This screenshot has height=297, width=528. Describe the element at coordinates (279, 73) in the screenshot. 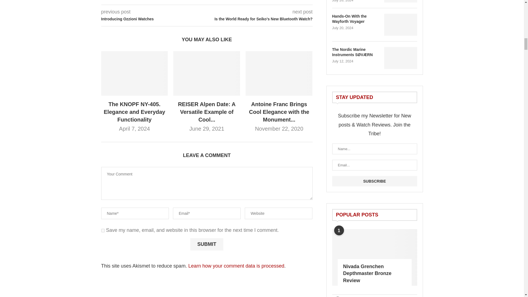

I see `Antoine Franc Brings Cool Elegance with the Monument Series` at that location.